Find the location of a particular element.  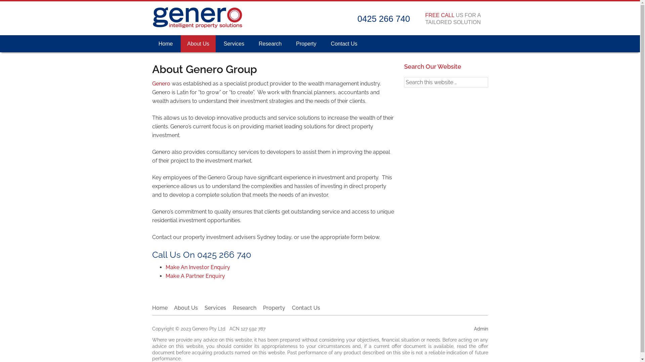

About Us is located at coordinates (198, 44).